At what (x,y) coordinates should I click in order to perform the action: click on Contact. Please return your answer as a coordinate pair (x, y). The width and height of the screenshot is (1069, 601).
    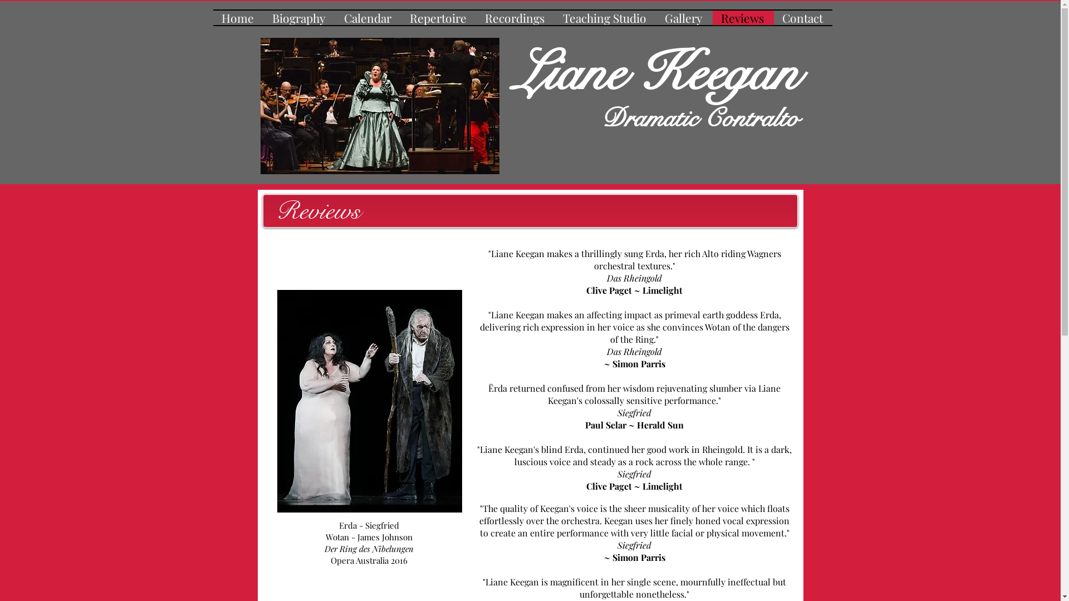
    Looking at the image, I should click on (803, 18).